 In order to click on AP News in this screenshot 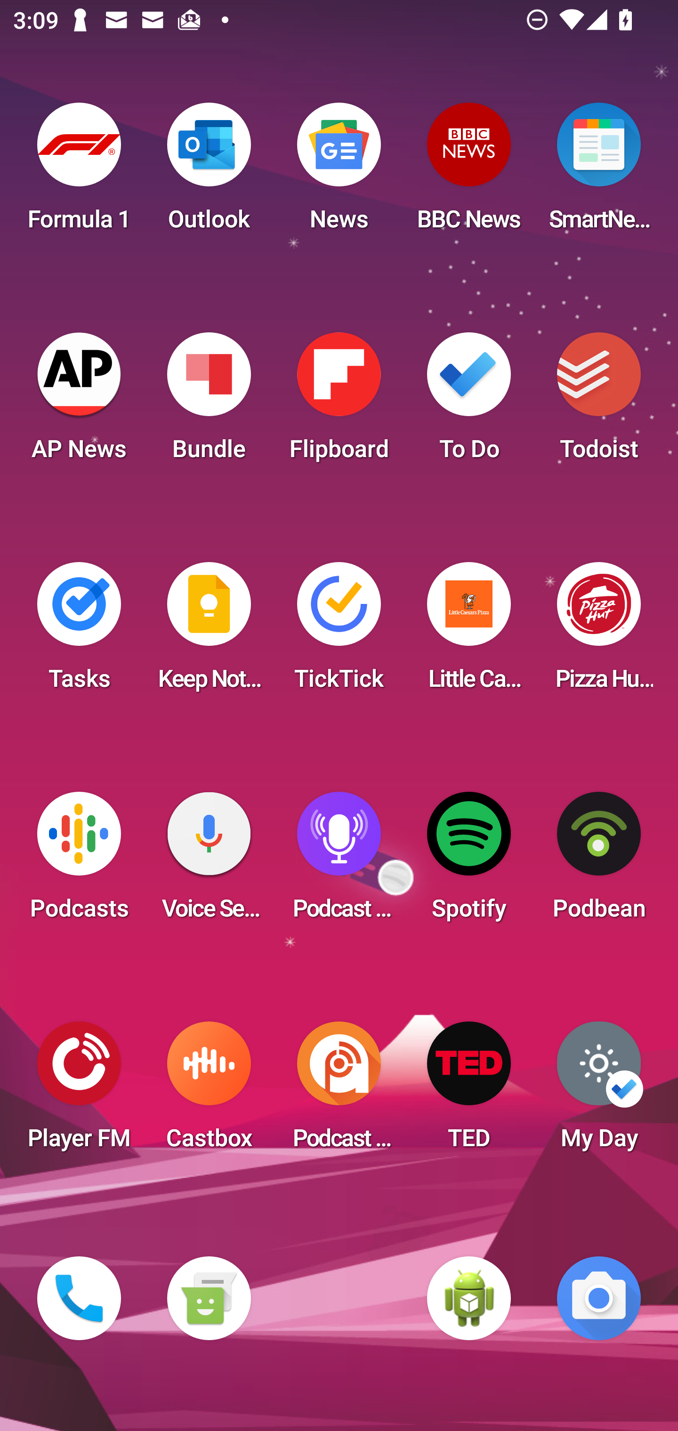, I will do `click(79, 402)`.